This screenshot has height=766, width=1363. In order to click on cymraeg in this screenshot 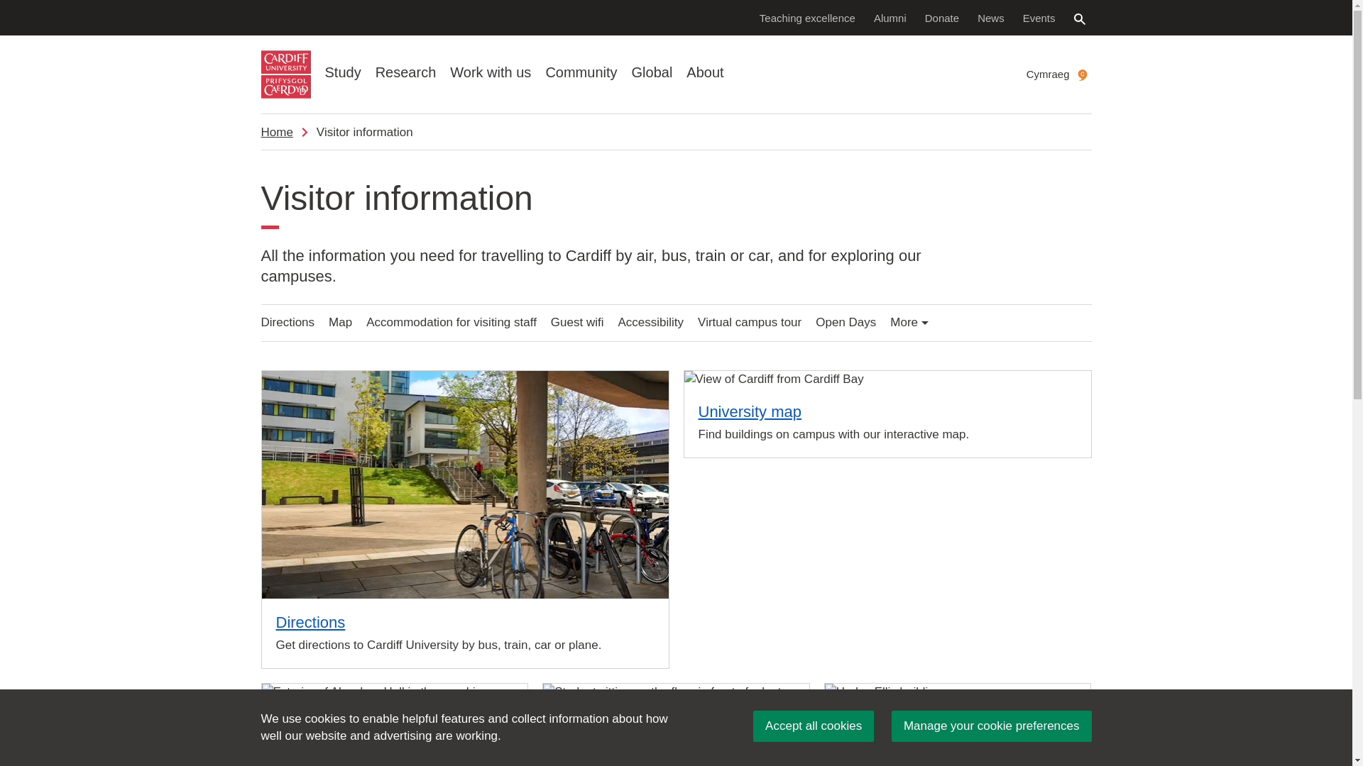, I will do `click(1082, 75)`.